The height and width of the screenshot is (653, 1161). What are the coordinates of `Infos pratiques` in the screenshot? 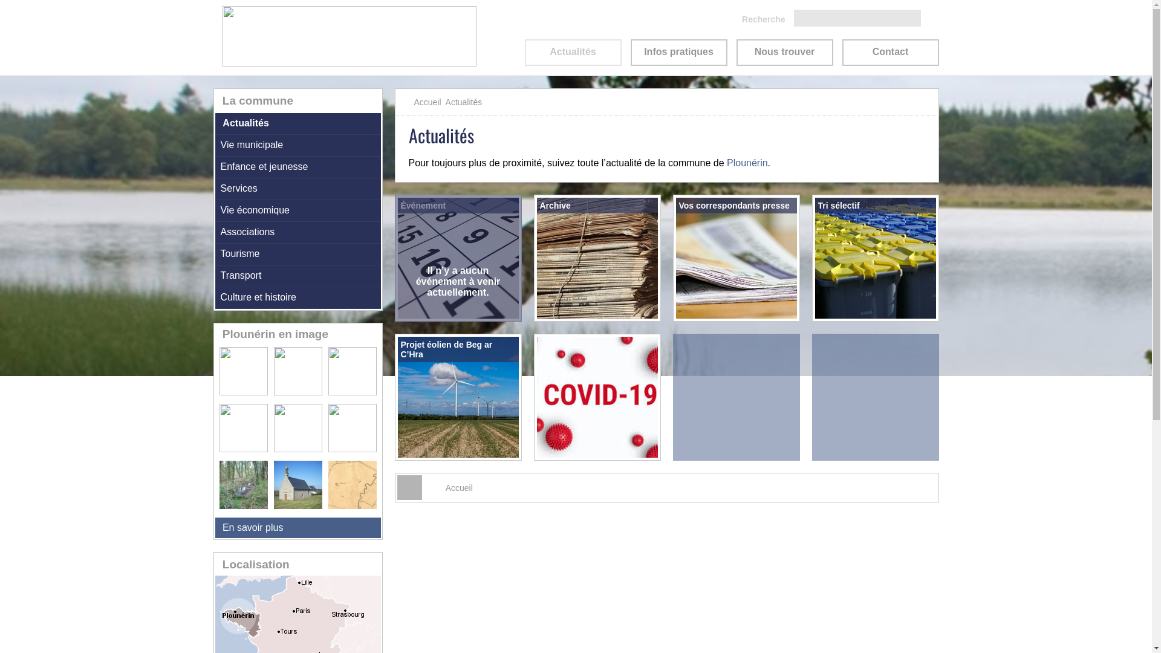 It's located at (678, 53).